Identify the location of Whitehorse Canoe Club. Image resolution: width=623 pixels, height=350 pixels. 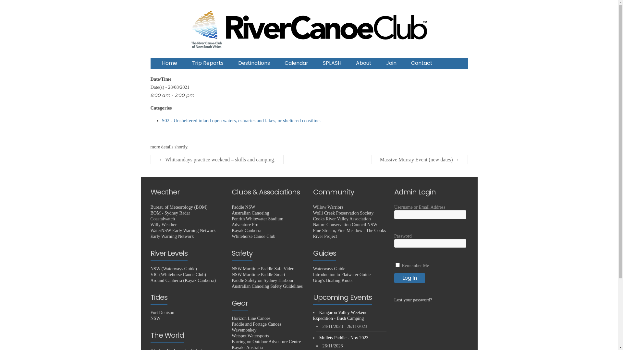
(254, 237).